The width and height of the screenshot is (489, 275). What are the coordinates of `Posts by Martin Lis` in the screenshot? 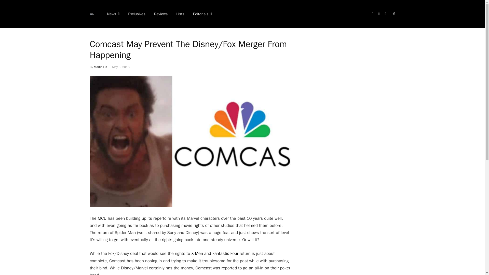 It's located at (100, 67).